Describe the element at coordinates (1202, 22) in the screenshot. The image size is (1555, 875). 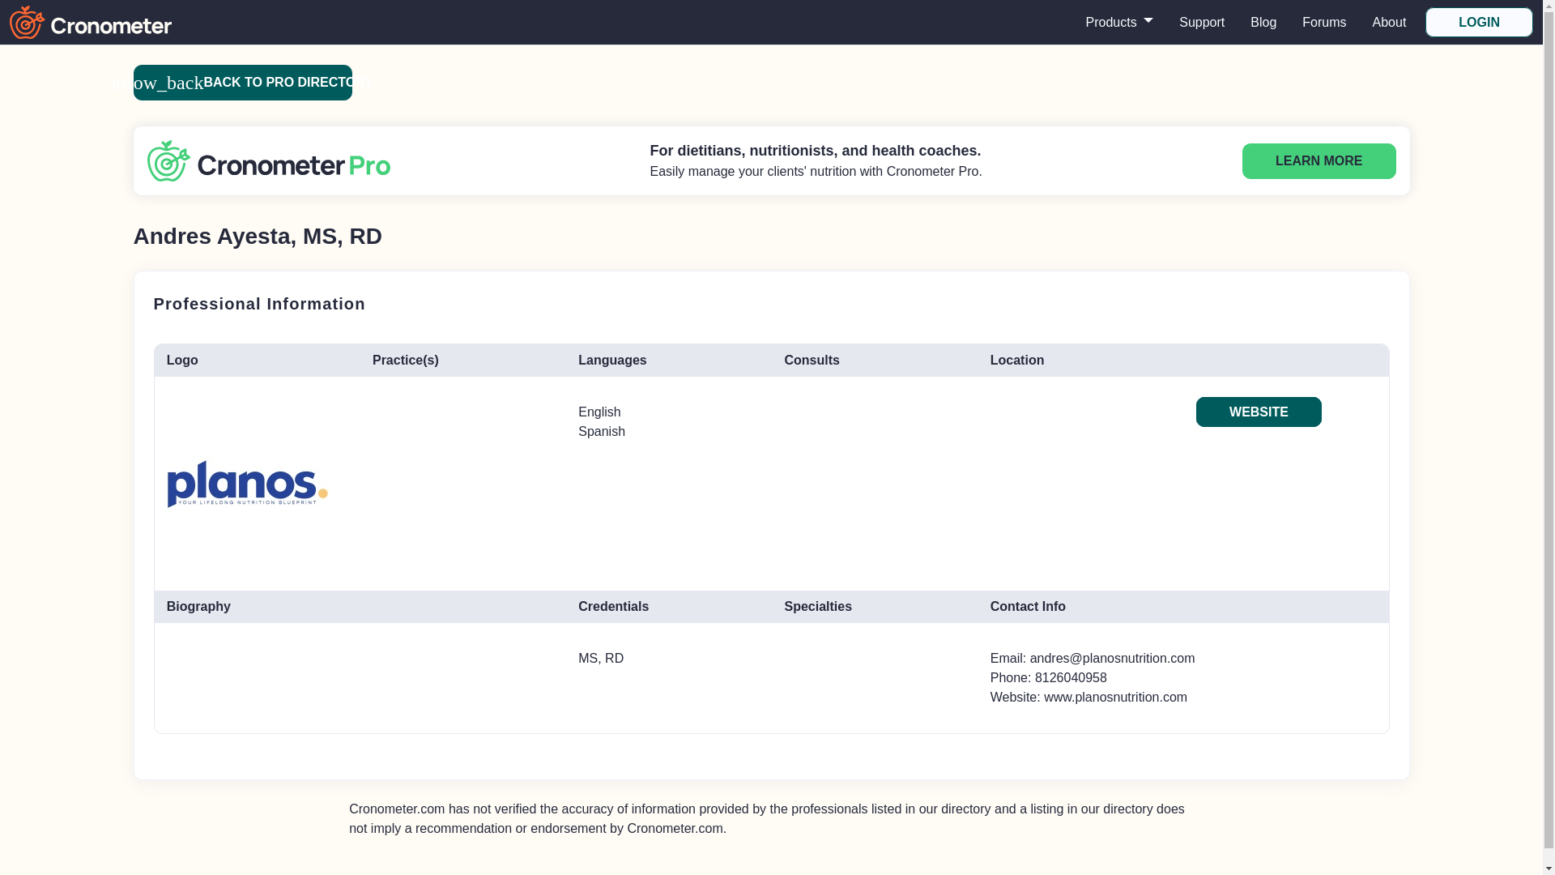
I see `Support` at that location.